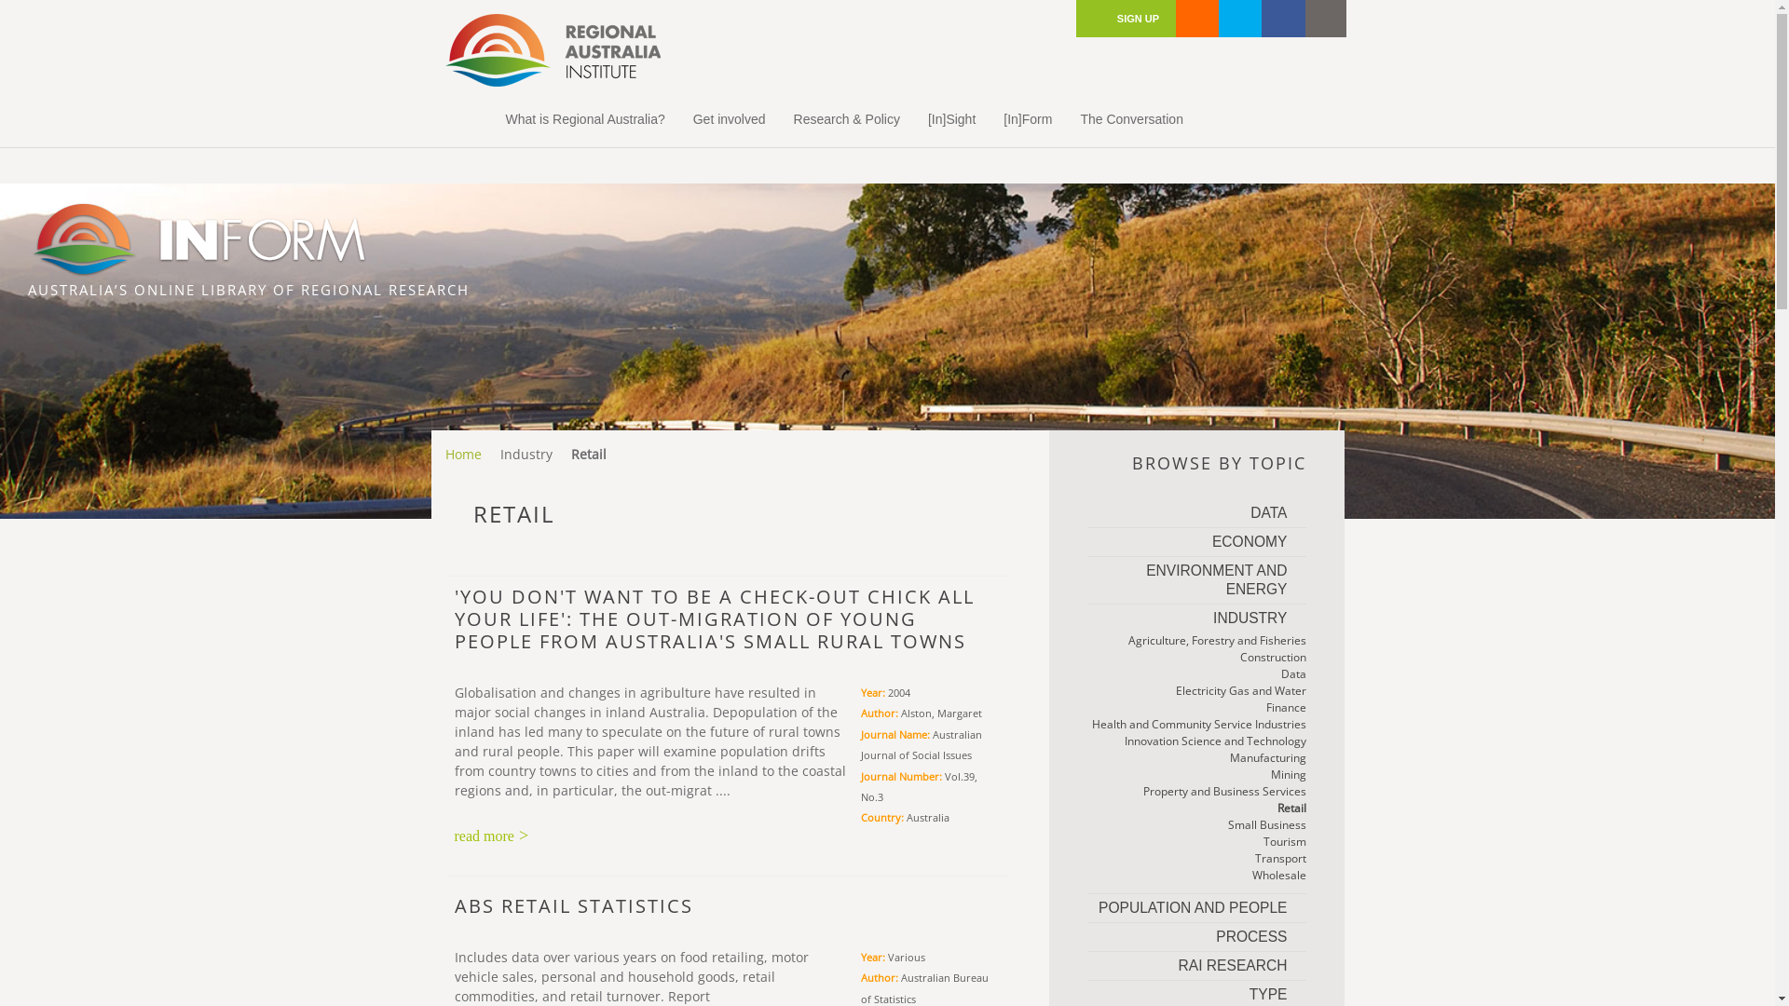 This screenshot has height=1006, width=1789. Describe the element at coordinates (952, 119) in the screenshot. I see `[In]Sight` at that location.